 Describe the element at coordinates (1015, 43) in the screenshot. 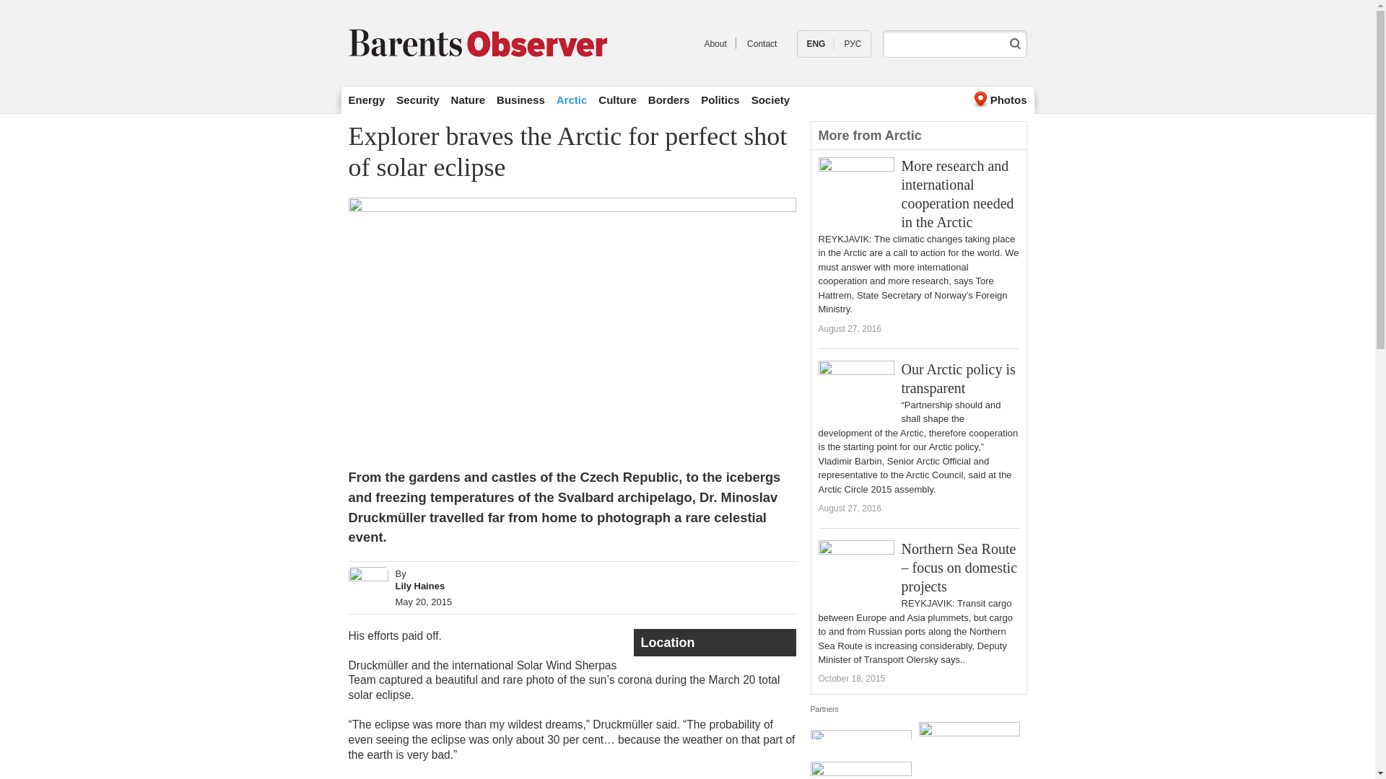

I see `Search` at that location.